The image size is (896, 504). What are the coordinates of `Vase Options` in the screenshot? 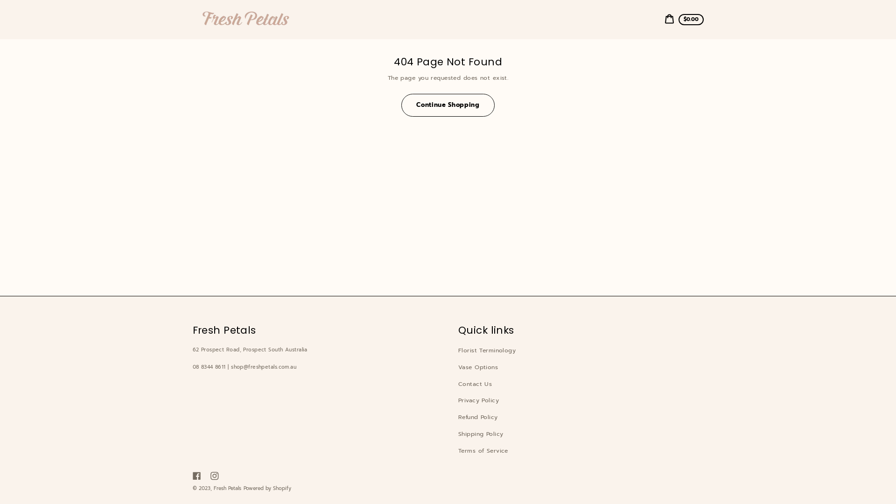 It's located at (478, 367).